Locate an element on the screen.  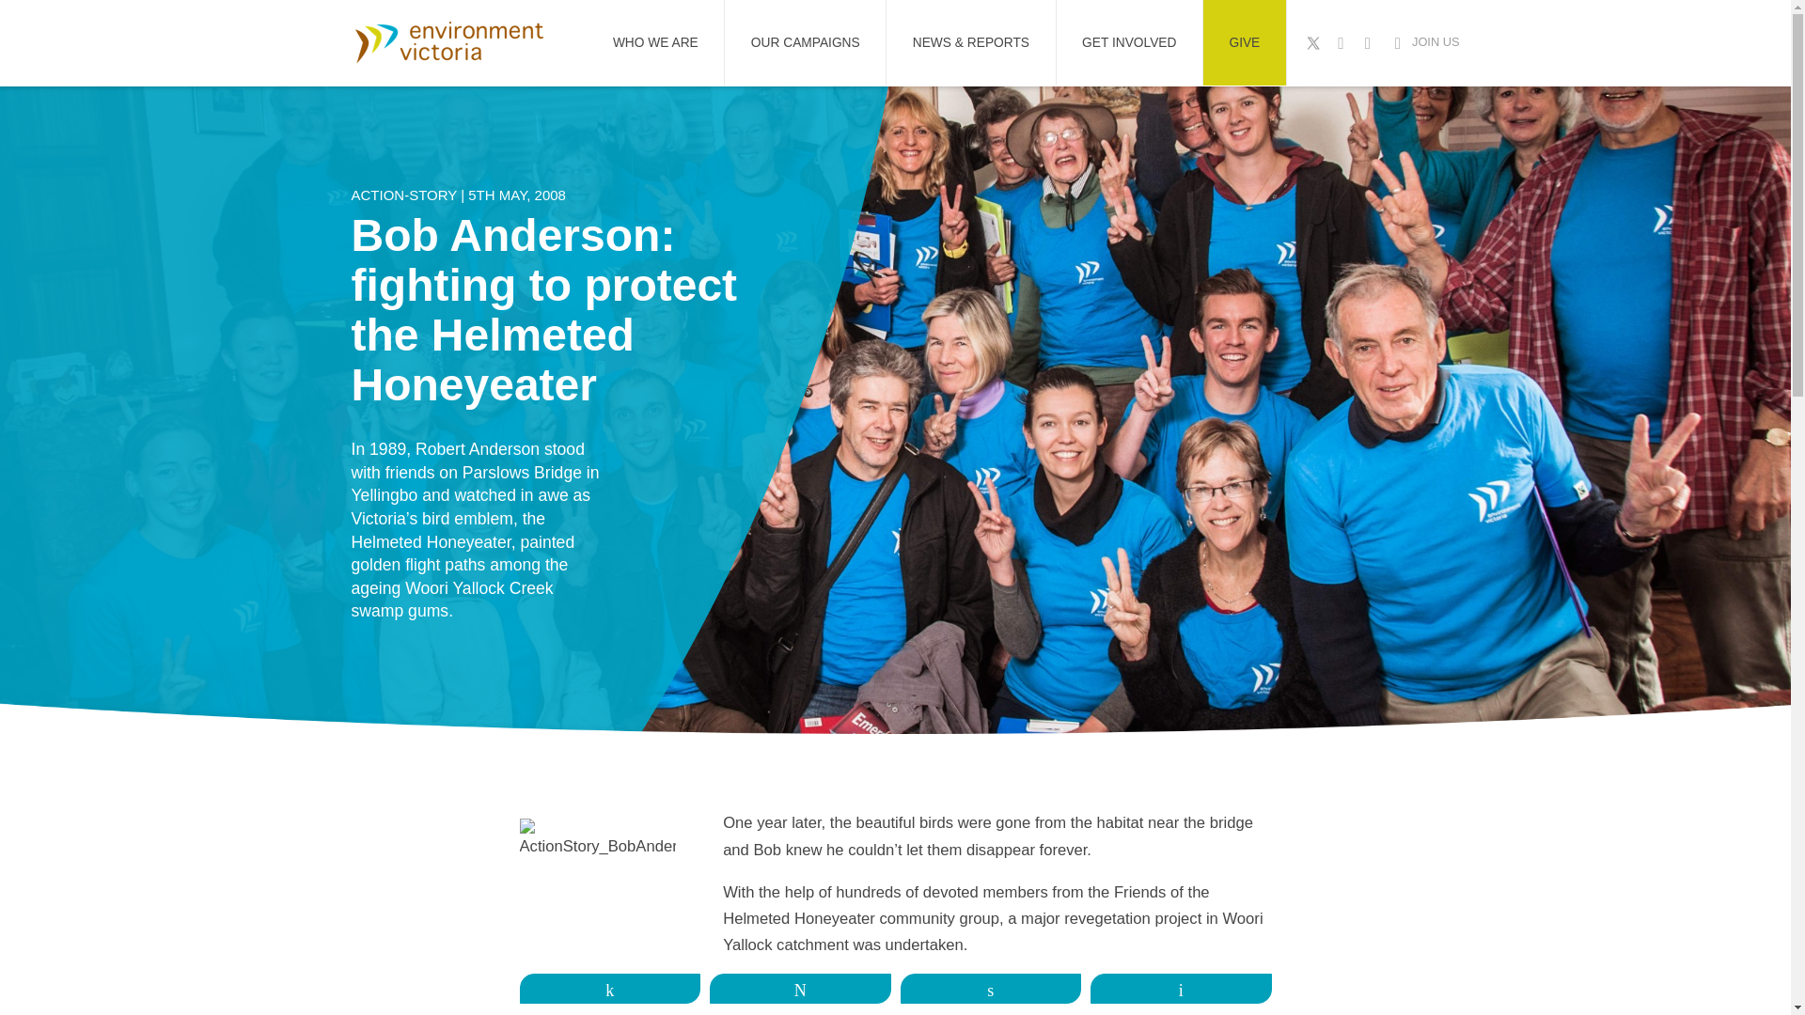
GET INVOLVED is located at coordinates (1128, 42).